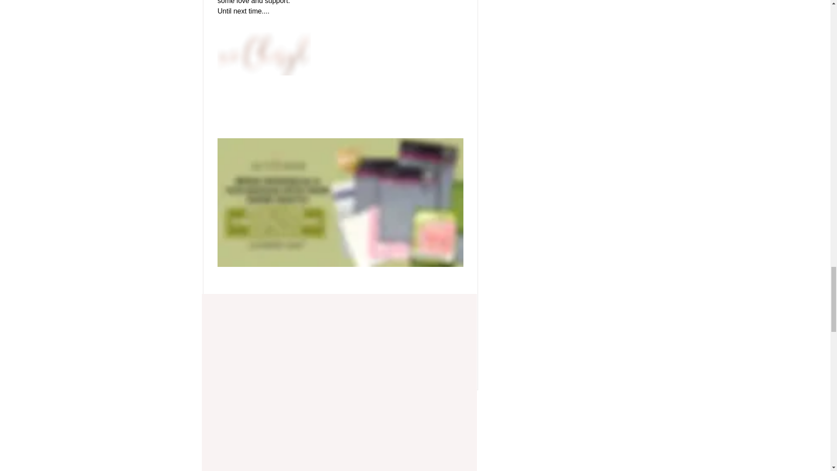  Describe the element at coordinates (407, 307) in the screenshot. I see `Blog Hops` at that location.